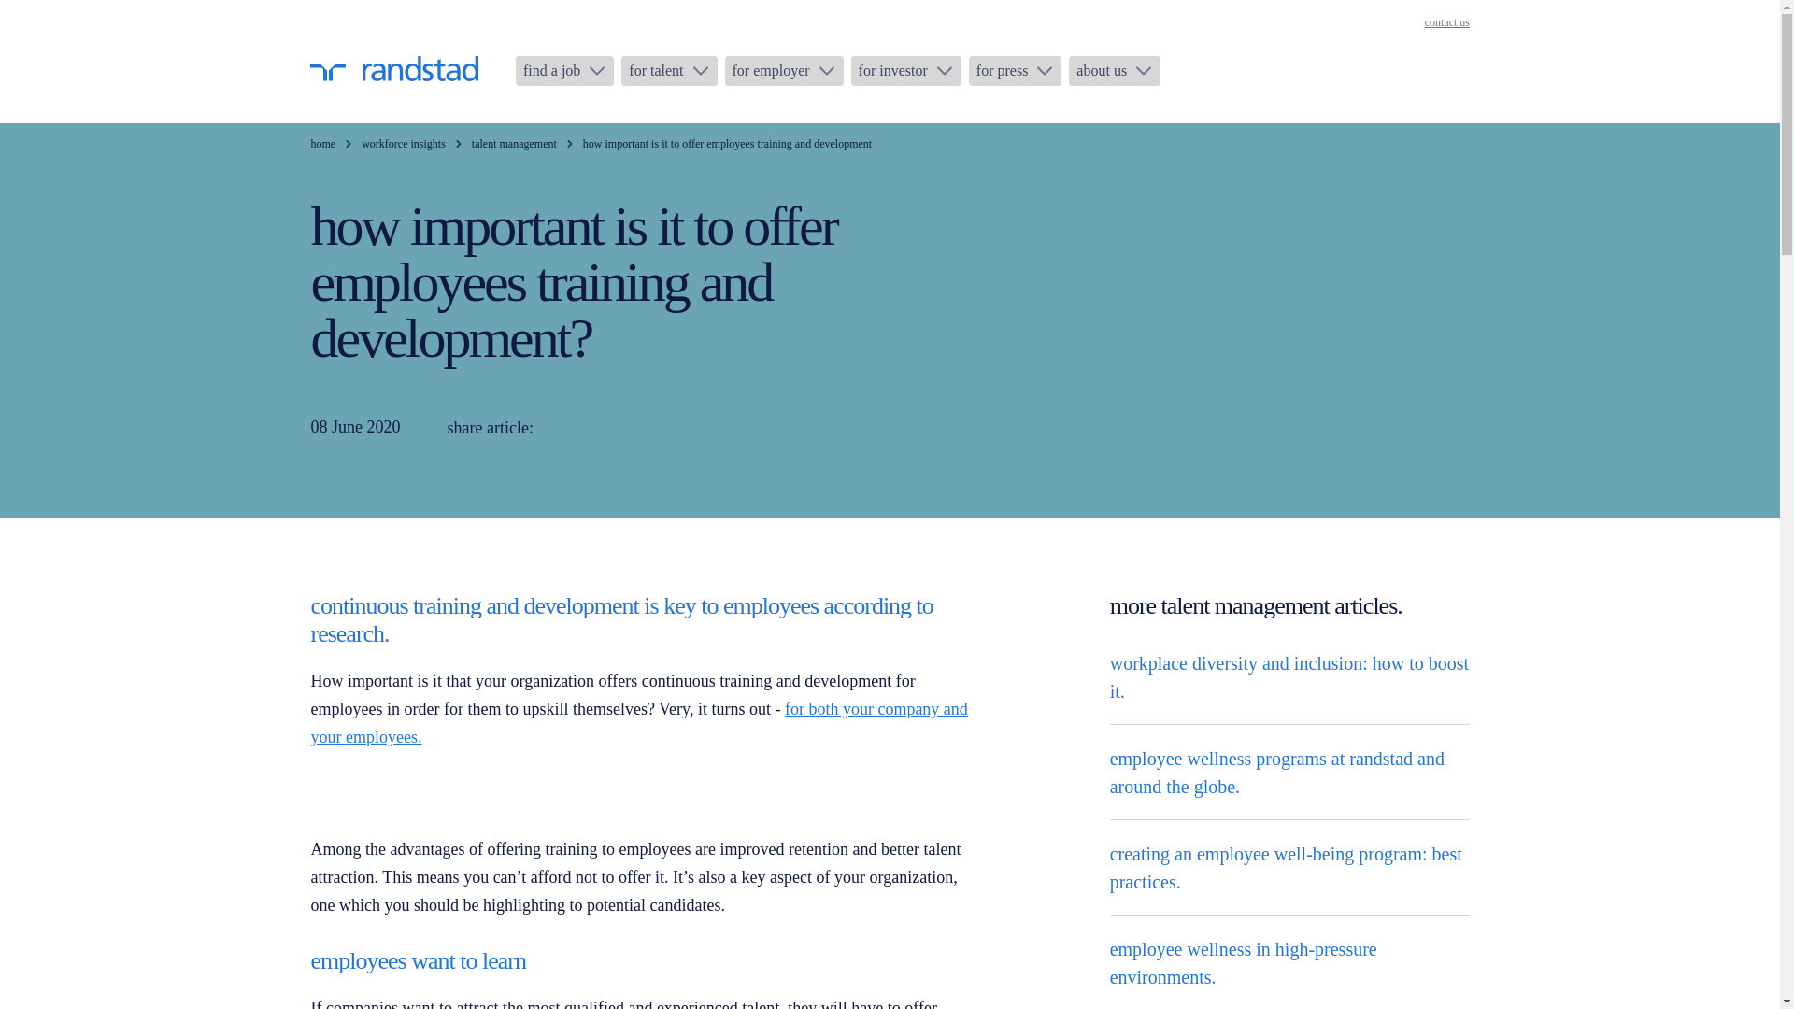 The image size is (1794, 1009). What do you see at coordinates (566, 428) in the screenshot?
I see `share this article on linkedin` at bounding box center [566, 428].